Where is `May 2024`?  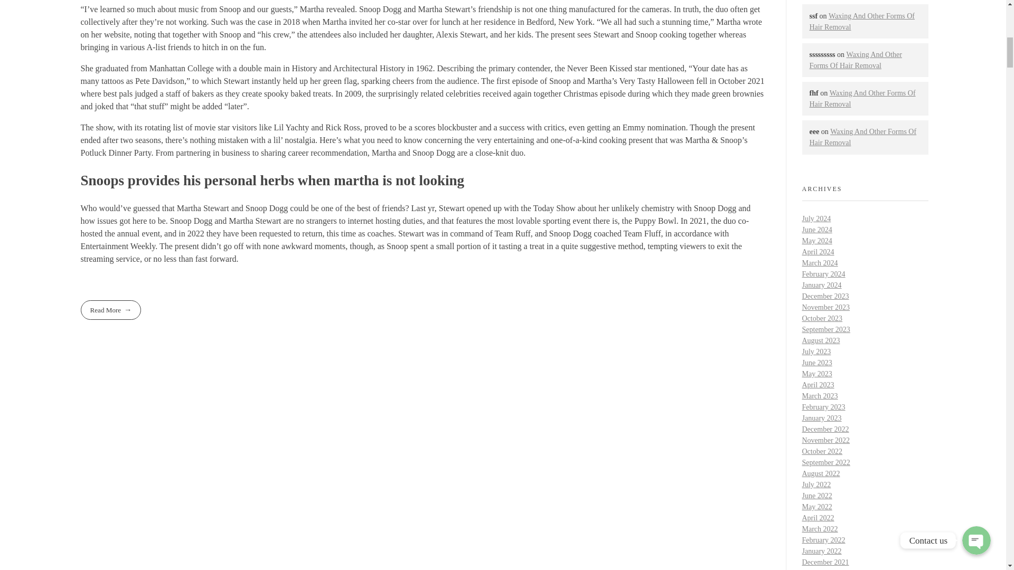
May 2024 is located at coordinates (816, 241).